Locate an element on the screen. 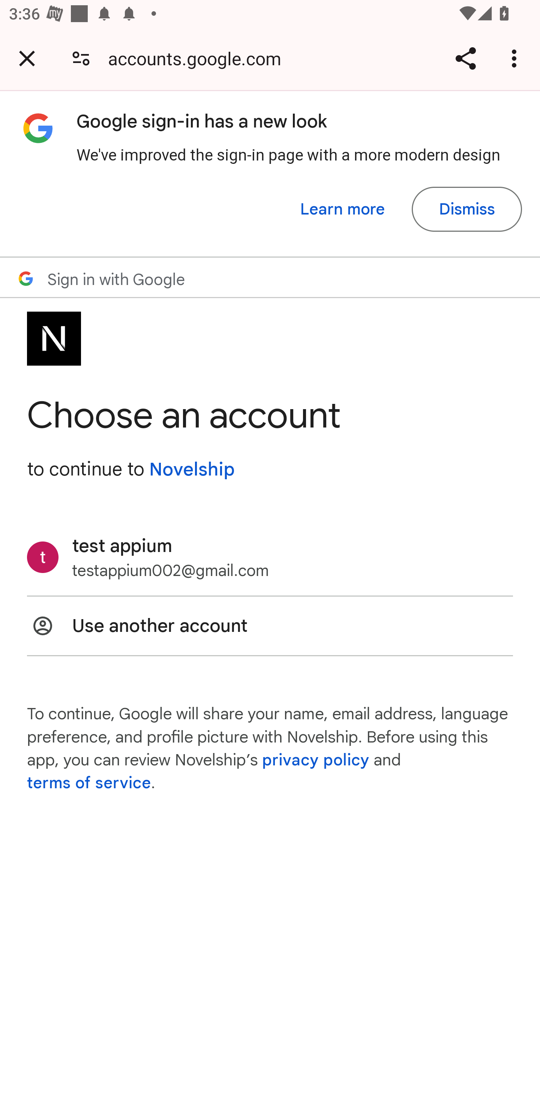  Close tab is located at coordinates (27, 58).